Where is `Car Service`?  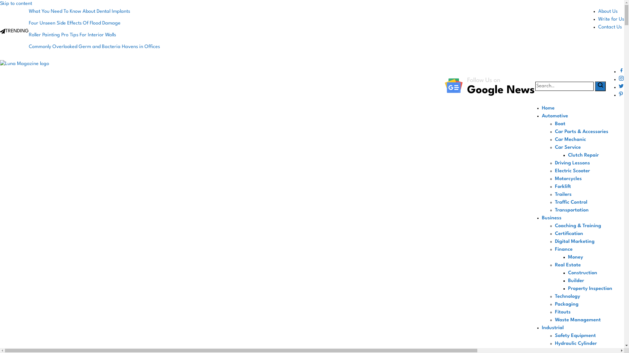
Car Service is located at coordinates (568, 148).